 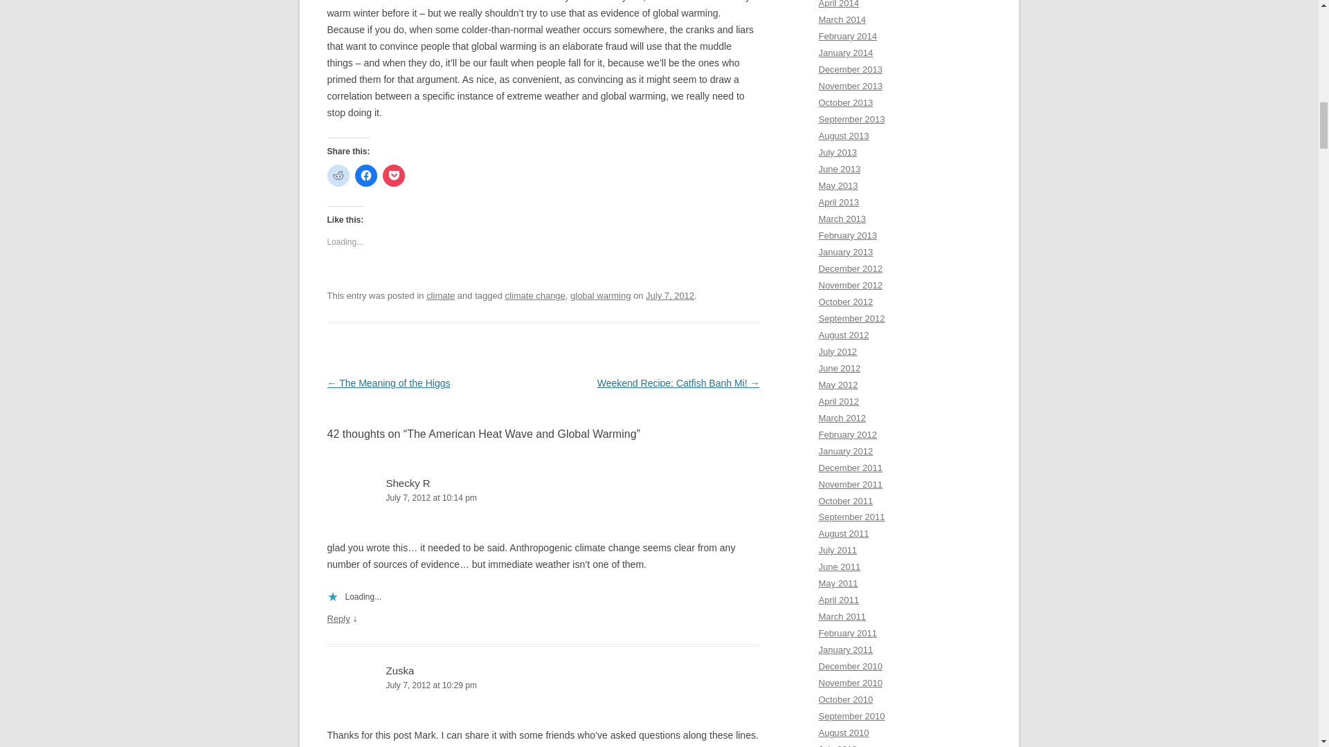 What do you see at coordinates (393, 176) in the screenshot?
I see `Click to share on Pocket` at bounding box center [393, 176].